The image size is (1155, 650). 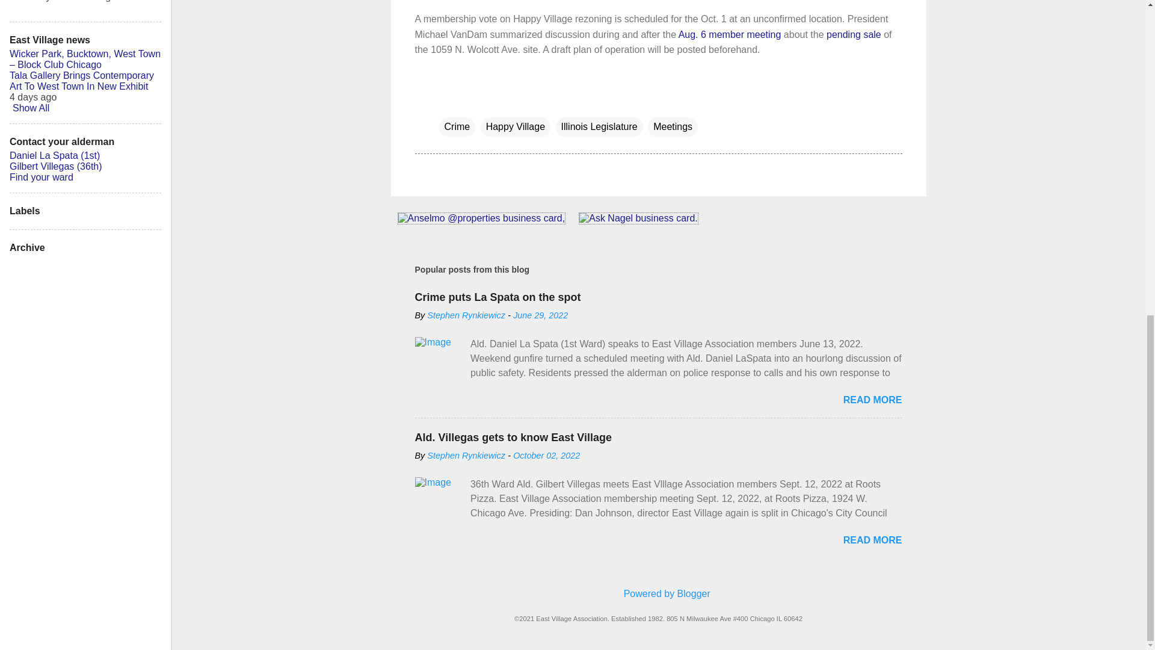 What do you see at coordinates (658, 593) in the screenshot?
I see `Powered by Blogger` at bounding box center [658, 593].